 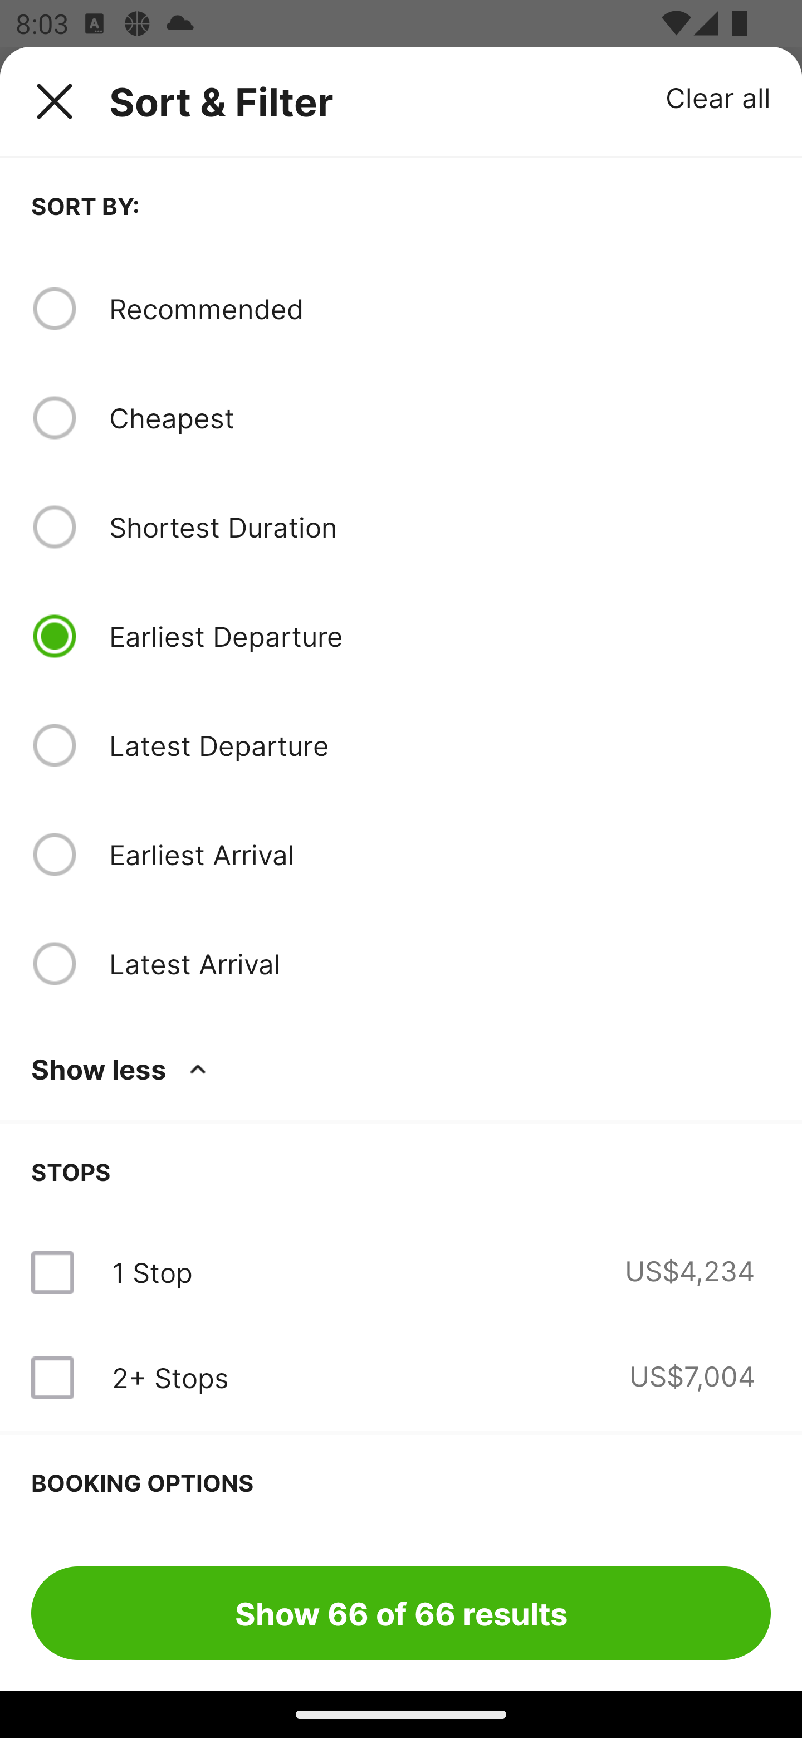 What do you see at coordinates (439, 745) in the screenshot?
I see `Latest Departure` at bounding box center [439, 745].